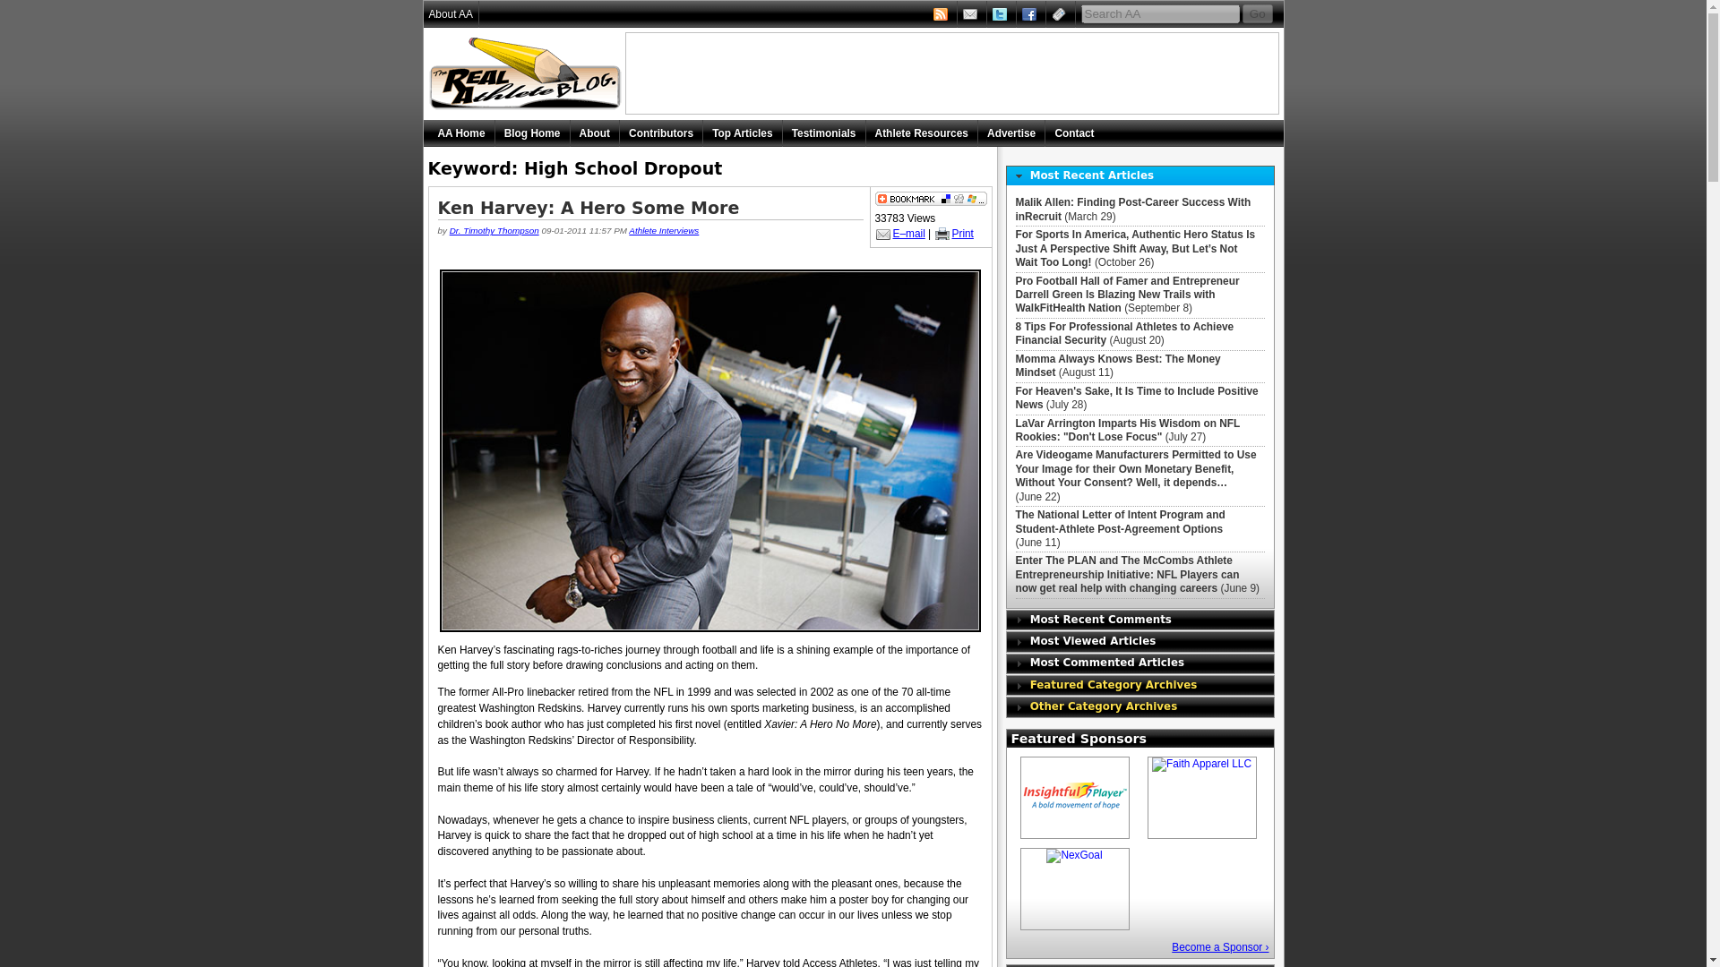 This screenshot has width=1720, height=967. Describe the element at coordinates (588, 208) in the screenshot. I see `Ken Harvey: A Hero Some More` at that location.